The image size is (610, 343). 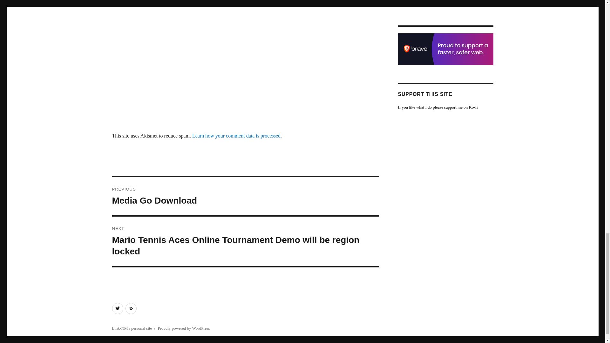 I want to click on Learn how your comment data is processed, so click(x=236, y=136).